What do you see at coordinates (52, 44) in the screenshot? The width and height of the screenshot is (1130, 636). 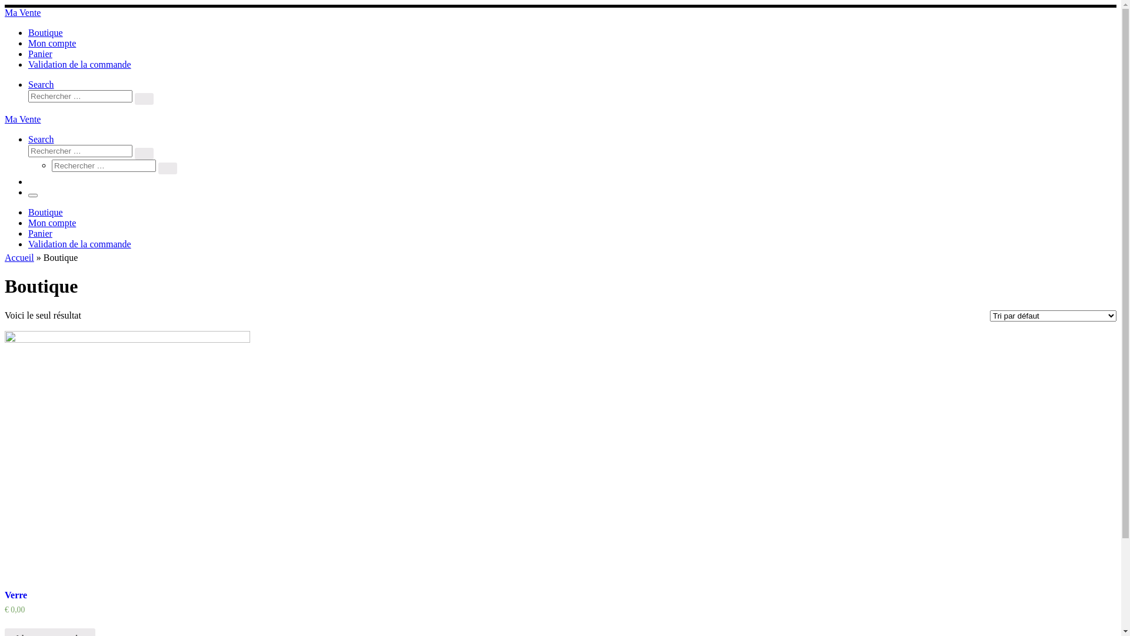 I see `Mon compte` at bounding box center [52, 44].